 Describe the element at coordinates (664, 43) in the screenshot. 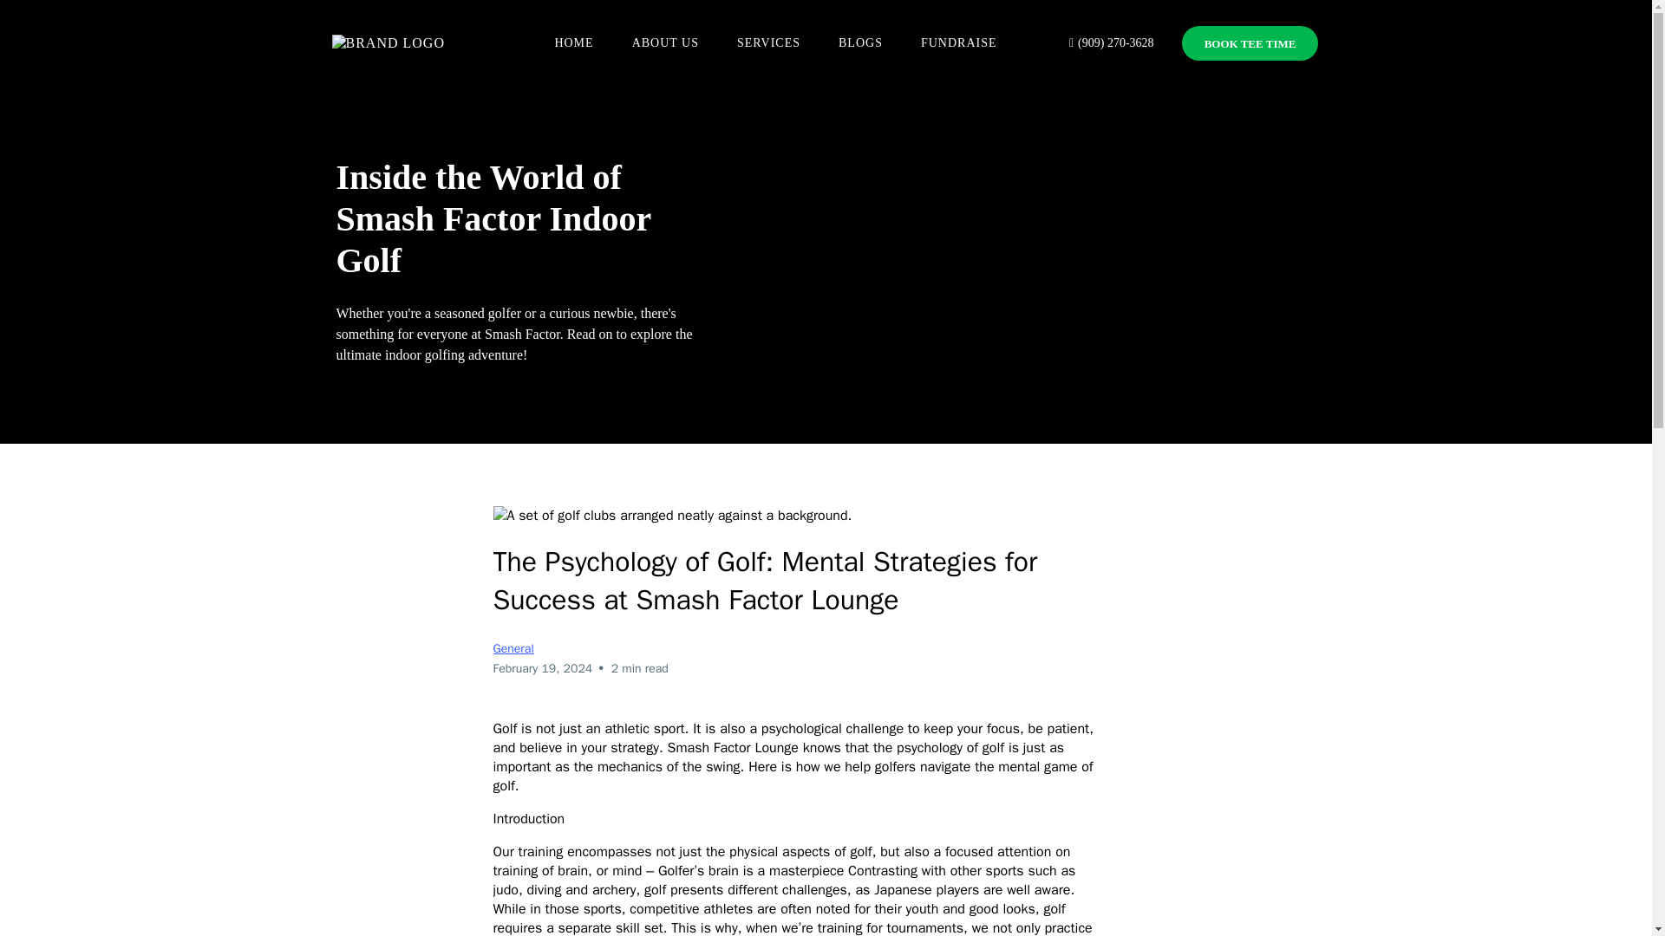

I see `ABOUT US` at that location.